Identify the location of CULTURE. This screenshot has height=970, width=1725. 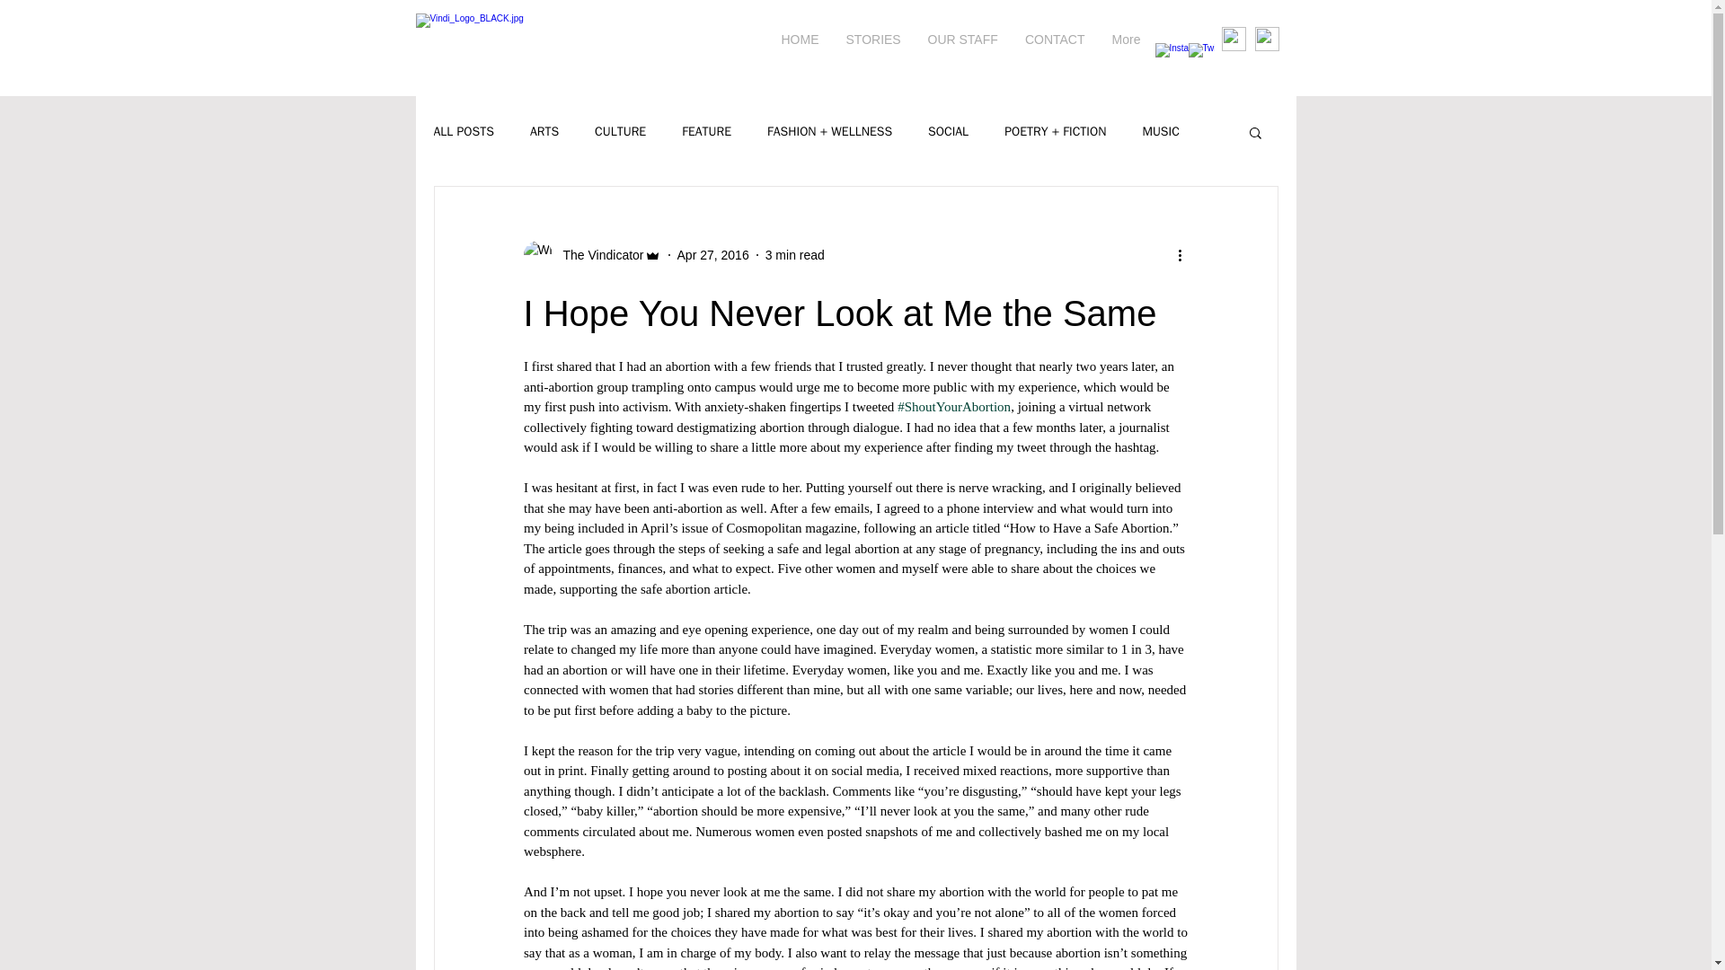
(620, 131).